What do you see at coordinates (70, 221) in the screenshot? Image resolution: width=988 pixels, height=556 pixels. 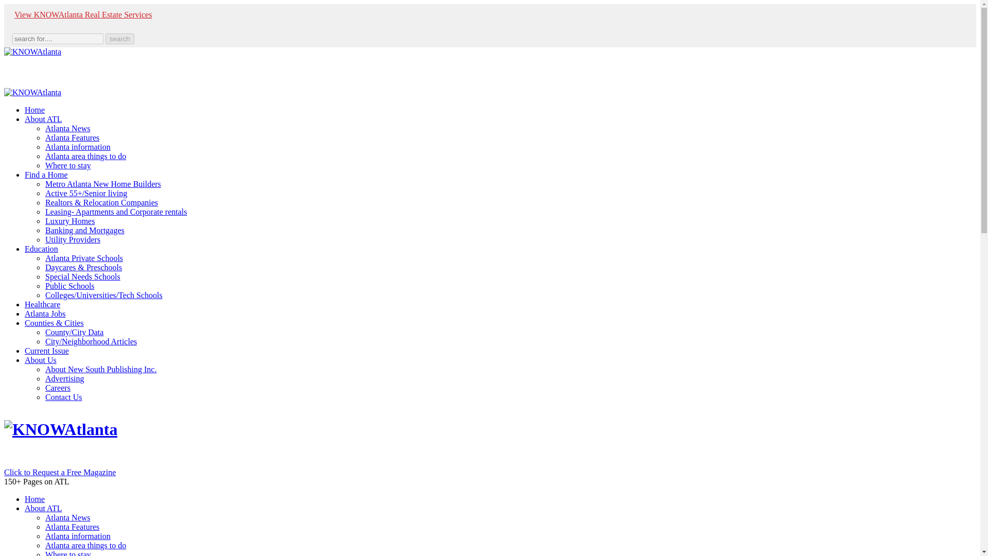 I see `Luxury Homes` at bounding box center [70, 221].